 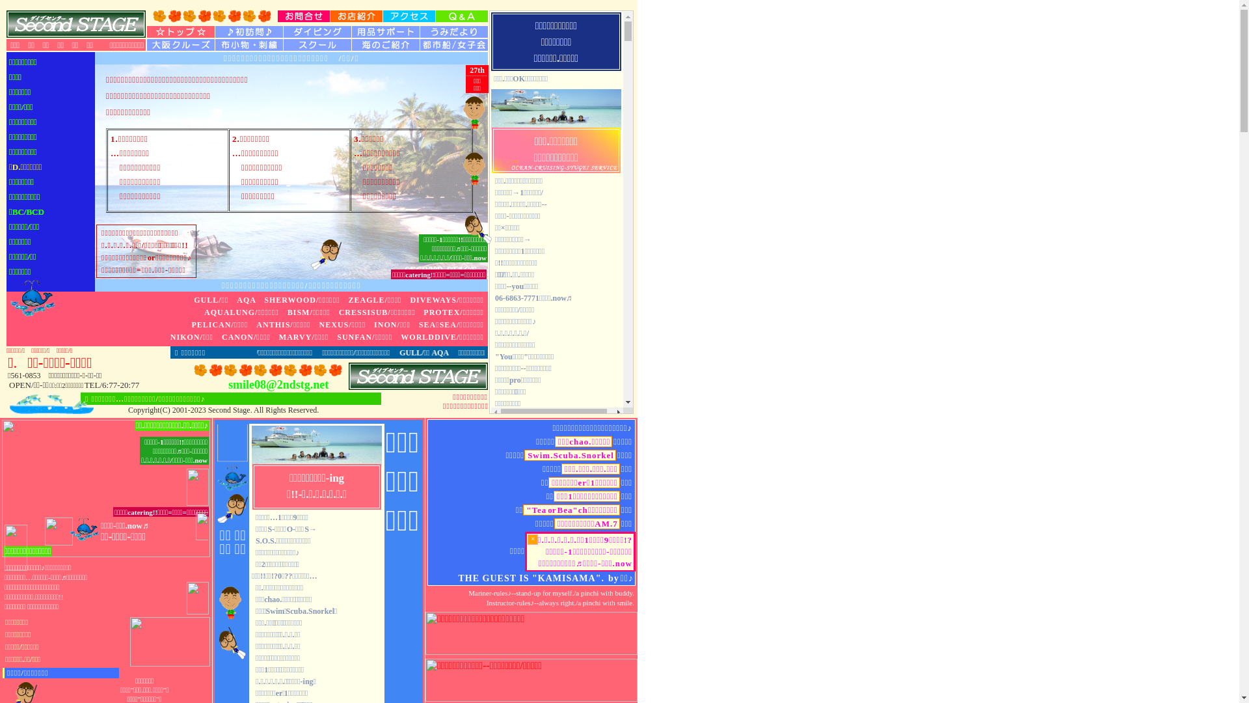 What do you see at coordinates (278, 385) in the screenshot?
I see `smile08@2ndstg.net` at bounding box center [278, 385].